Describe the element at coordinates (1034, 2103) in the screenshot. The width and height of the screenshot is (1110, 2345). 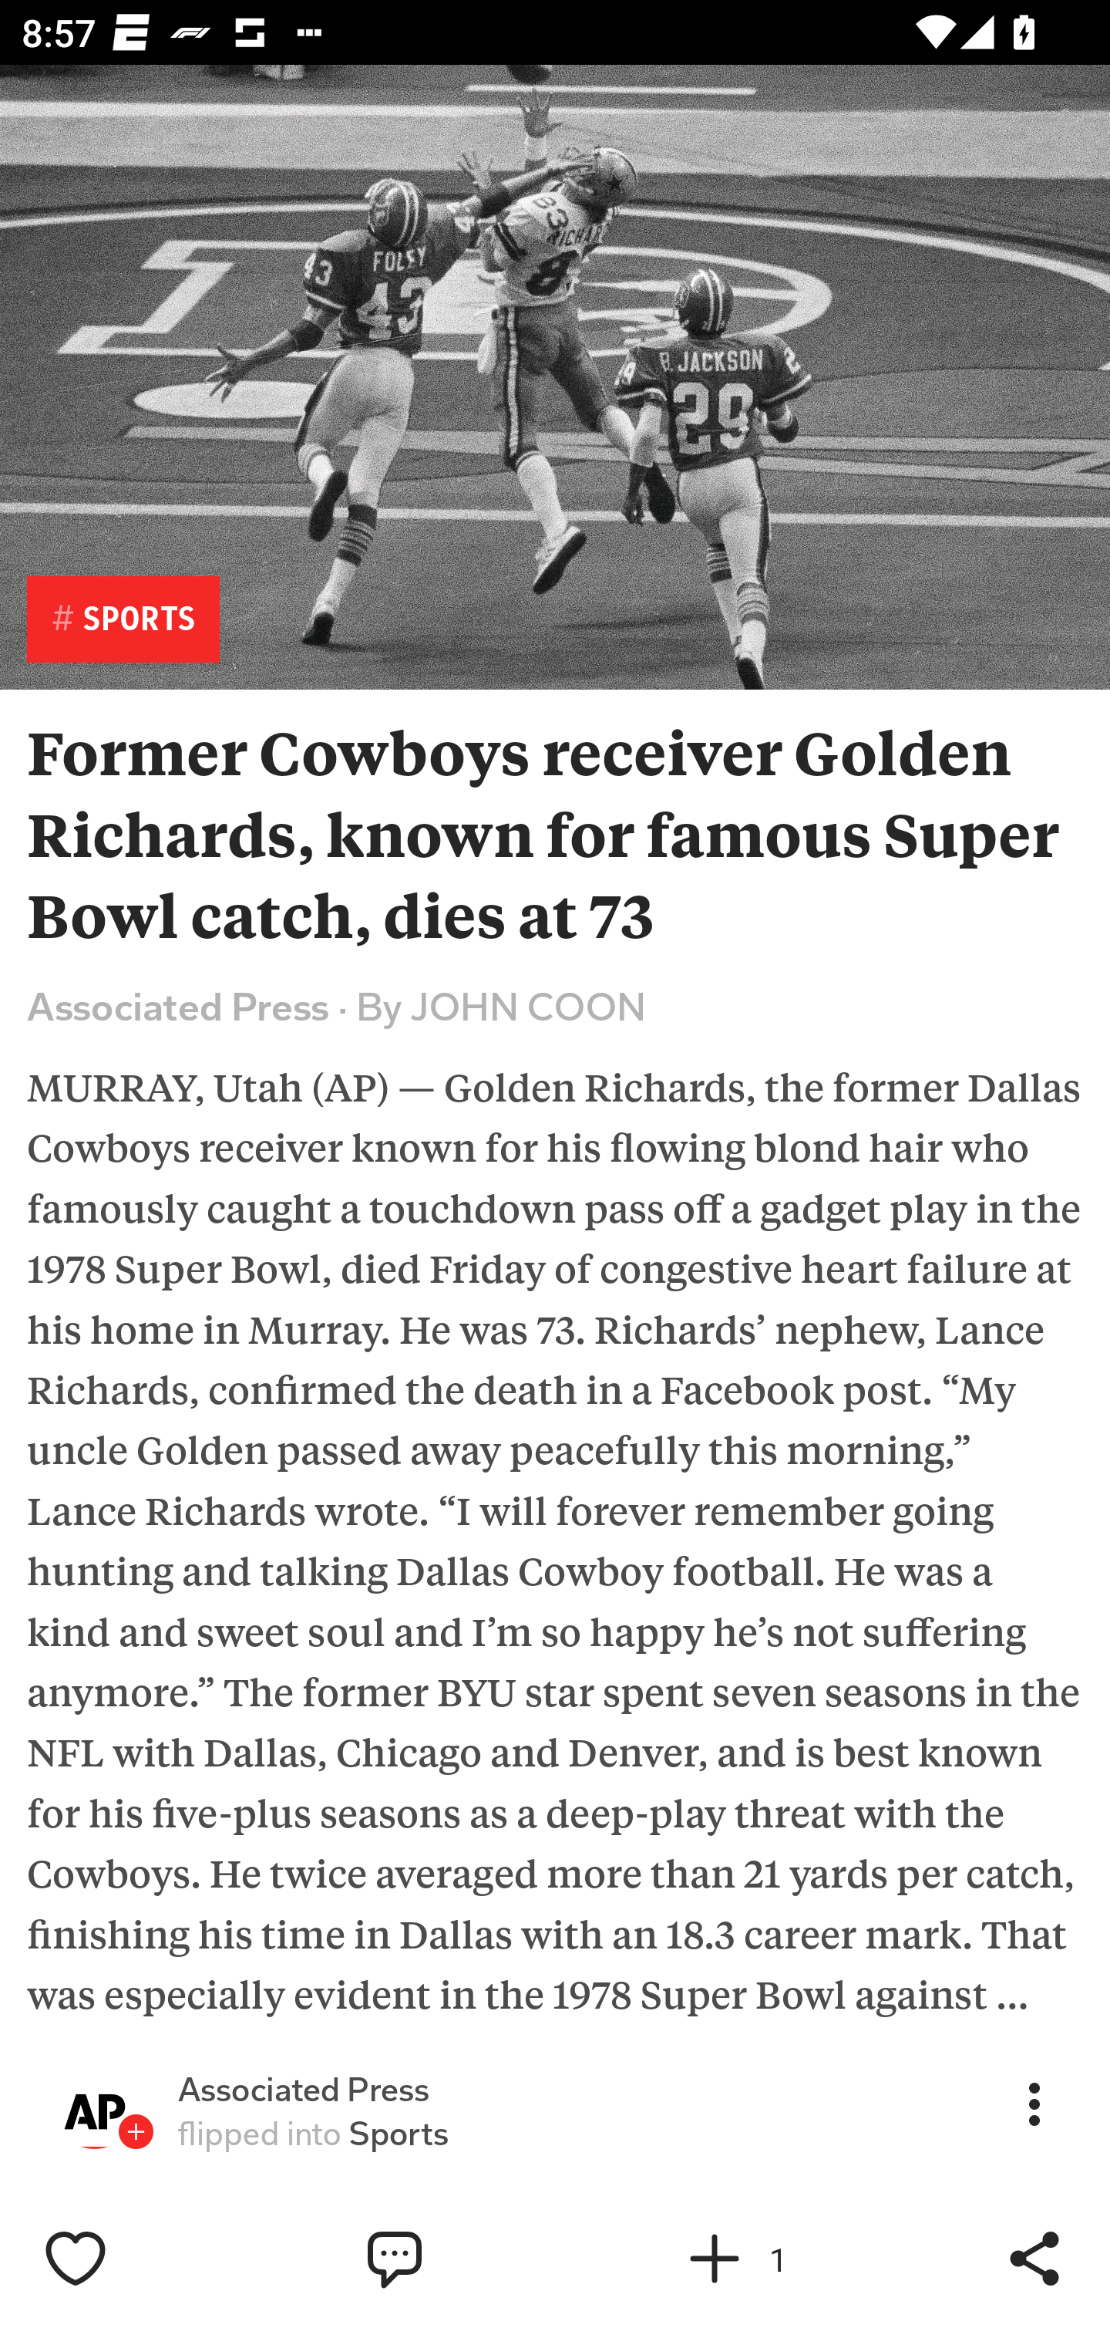
I see `More` at that location.